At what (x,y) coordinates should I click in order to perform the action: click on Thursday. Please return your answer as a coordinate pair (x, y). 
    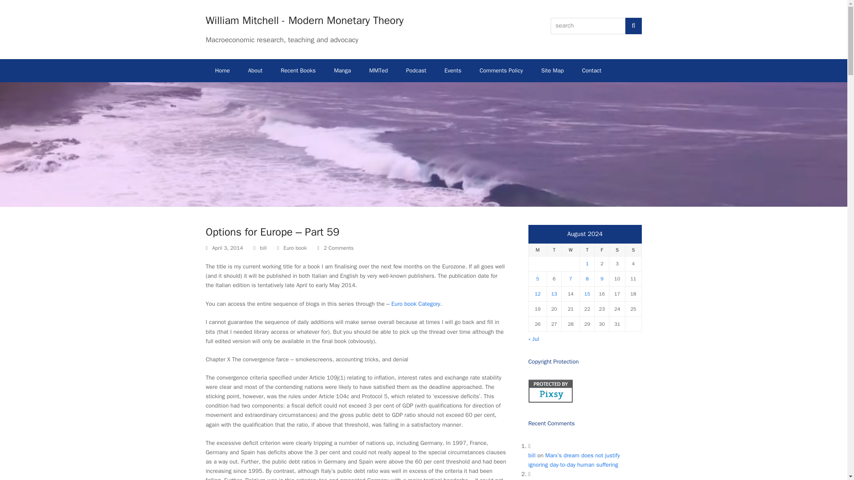
    Looking at the image, I should click on (587, 250).